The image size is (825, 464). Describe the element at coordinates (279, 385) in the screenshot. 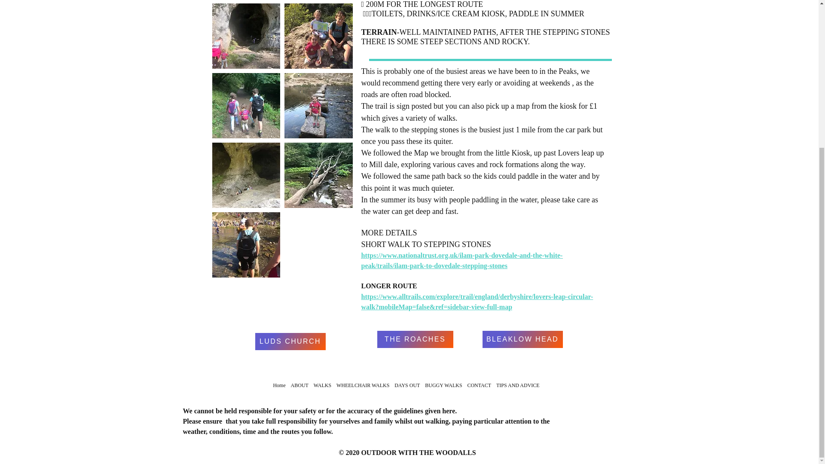

I see `Home` at that location.